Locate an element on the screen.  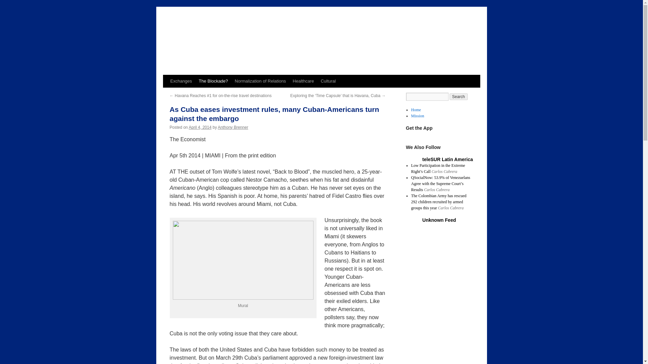
Unknown Feed is located at coordinates (439, 220).